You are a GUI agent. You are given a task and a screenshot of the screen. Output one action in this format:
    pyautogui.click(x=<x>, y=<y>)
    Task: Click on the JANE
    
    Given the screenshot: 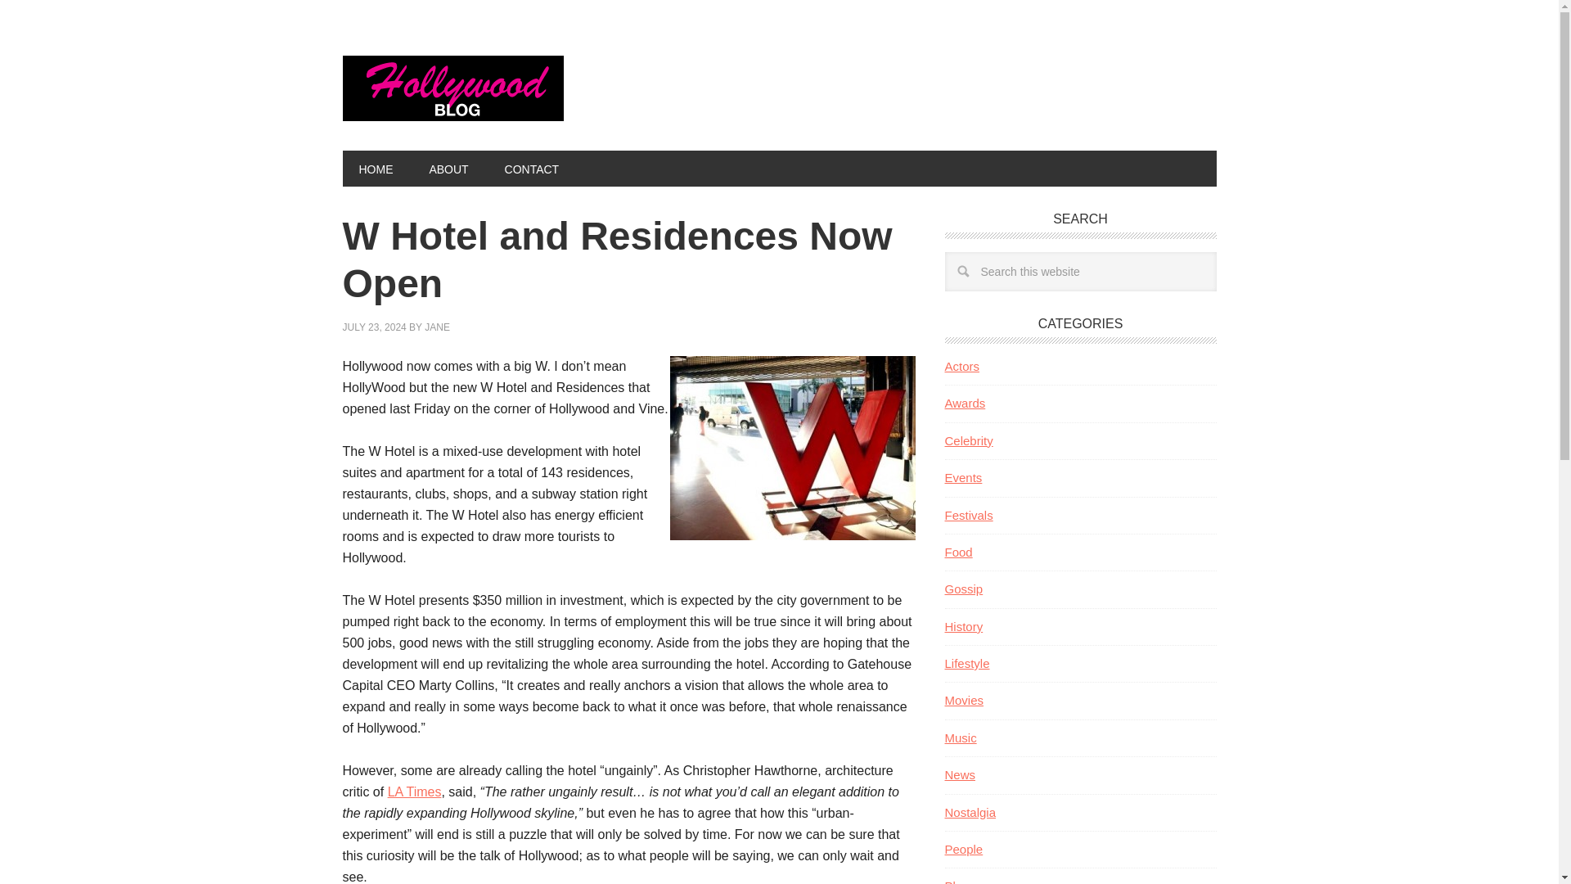 What is the action you would take?
    pyautogui.click(x=437, y=327)
    